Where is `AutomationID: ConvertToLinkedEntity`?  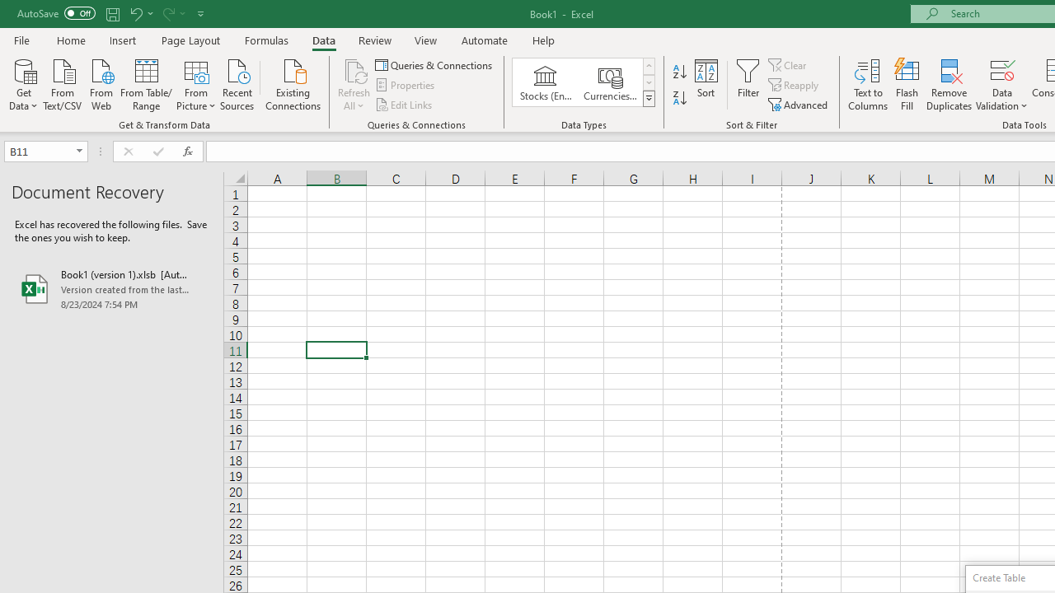 AutomationID: ConvertToLinkedEntity is located at coordinates (584, 82).